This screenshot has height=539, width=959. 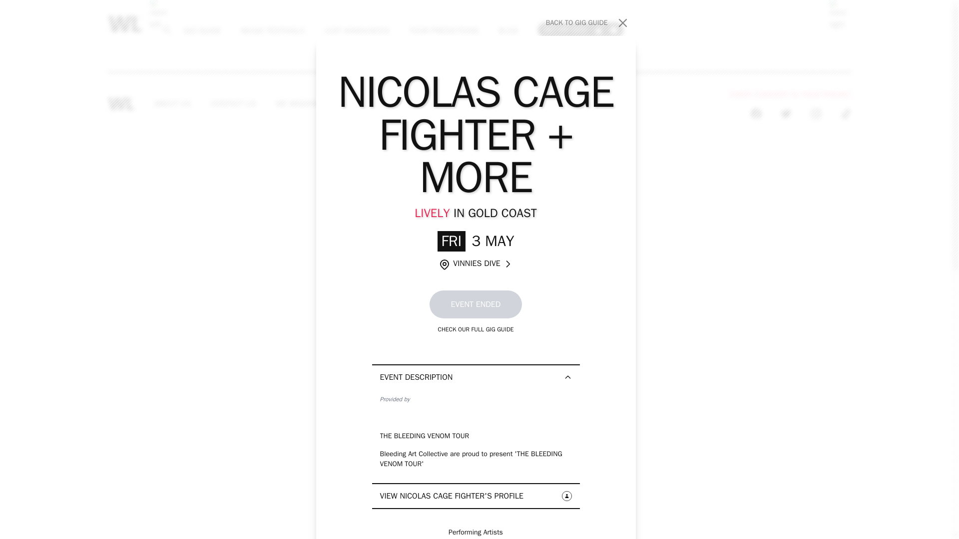 What do you see at coordinates (173, 104) in the screenshot?
I see `MARKETING AGENCY` at bounding box center [173, 104].